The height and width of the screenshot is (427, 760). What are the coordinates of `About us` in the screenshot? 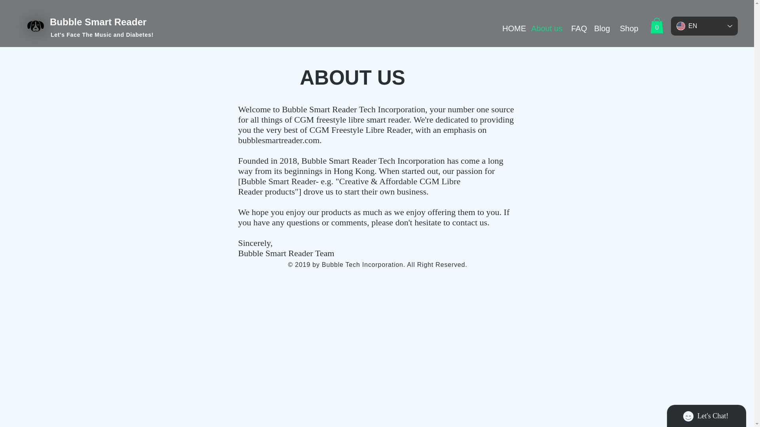 It's located at (545, 28).